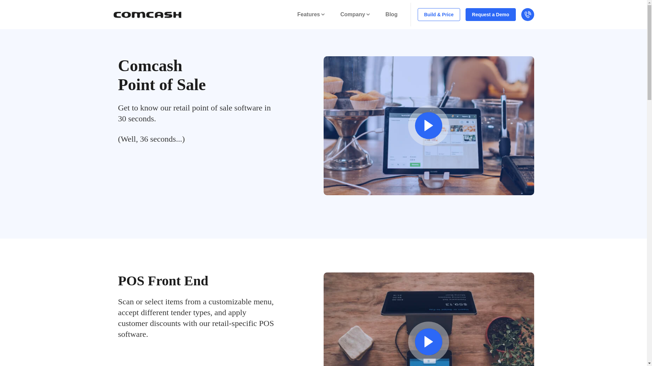 The image size is (652, 366). Describe the element at coordinates (311, 14) in the screenshot. I see `Features` at that location.